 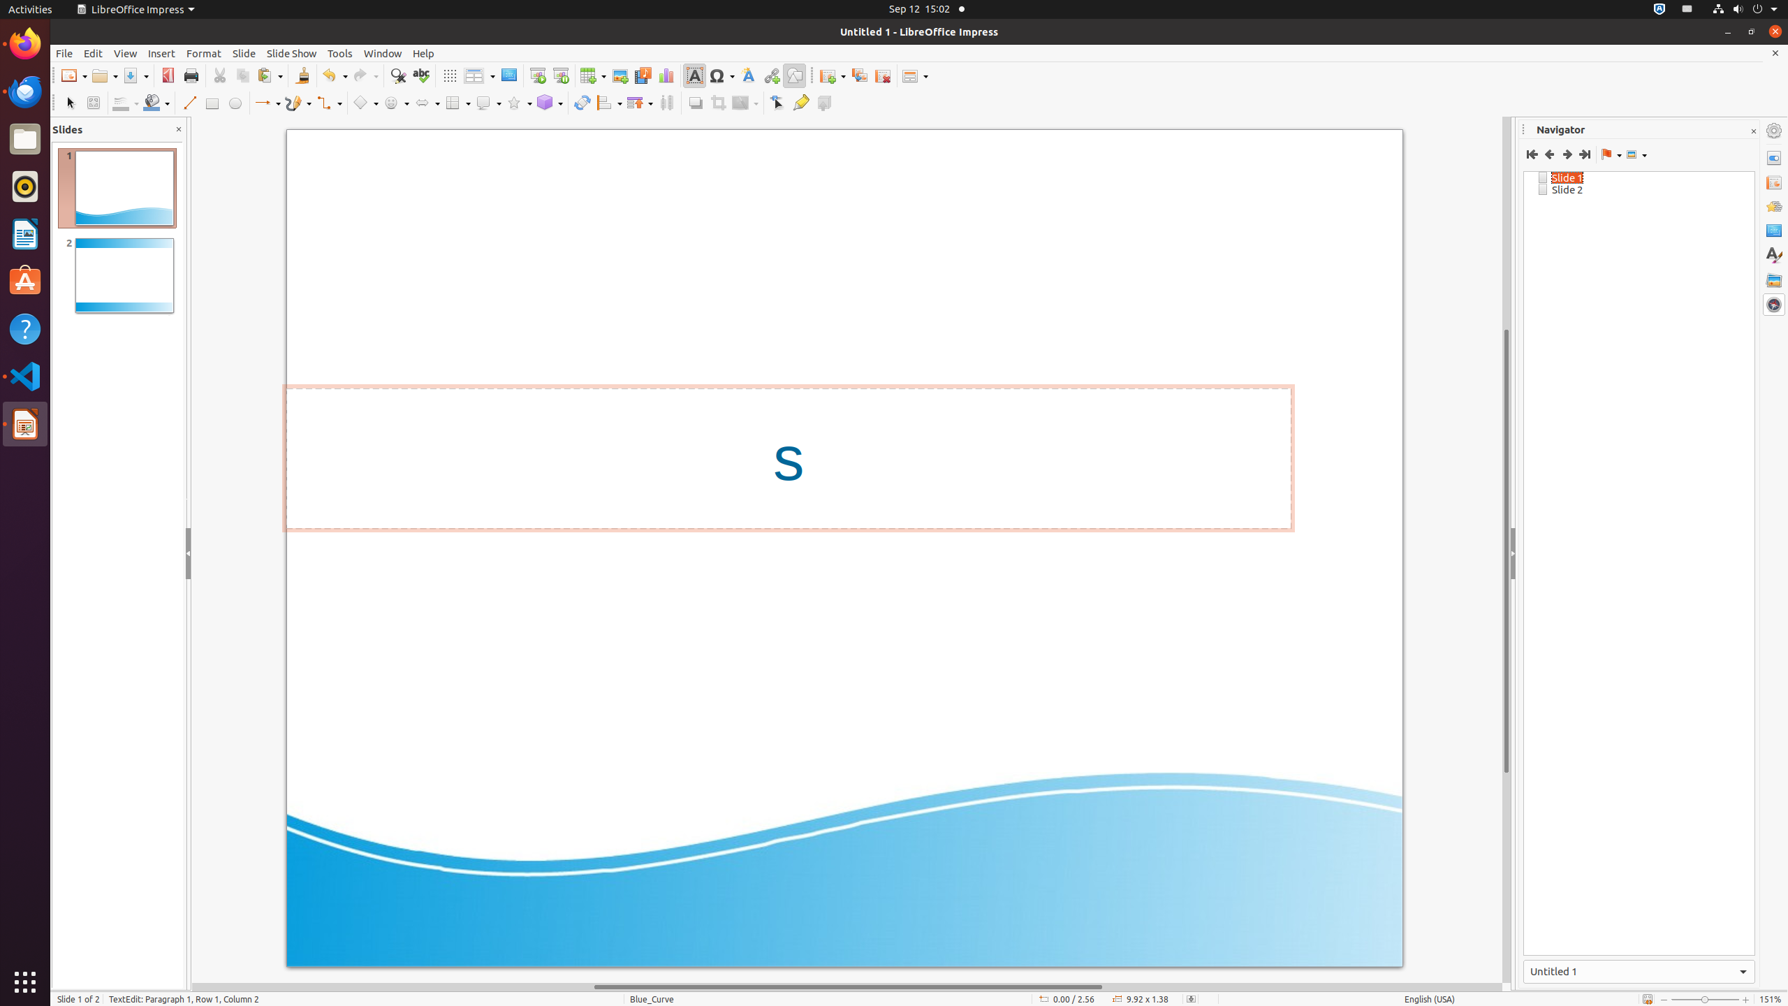 I want to click on Active Window, so click(x=1639, y=972).